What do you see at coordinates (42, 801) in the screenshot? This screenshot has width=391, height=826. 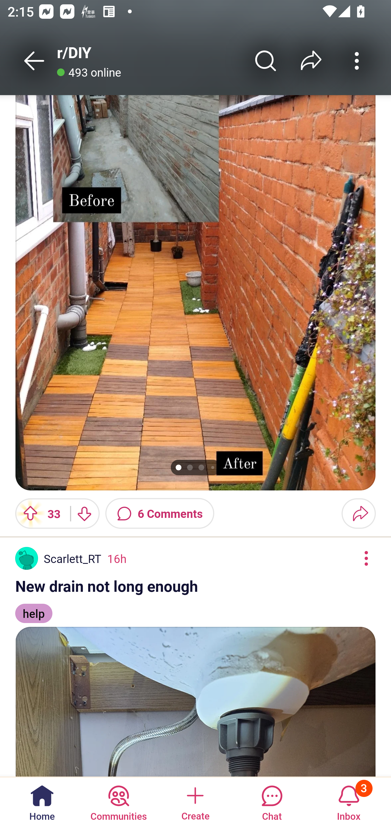 I see `Home` at bounding box center [42, 801].